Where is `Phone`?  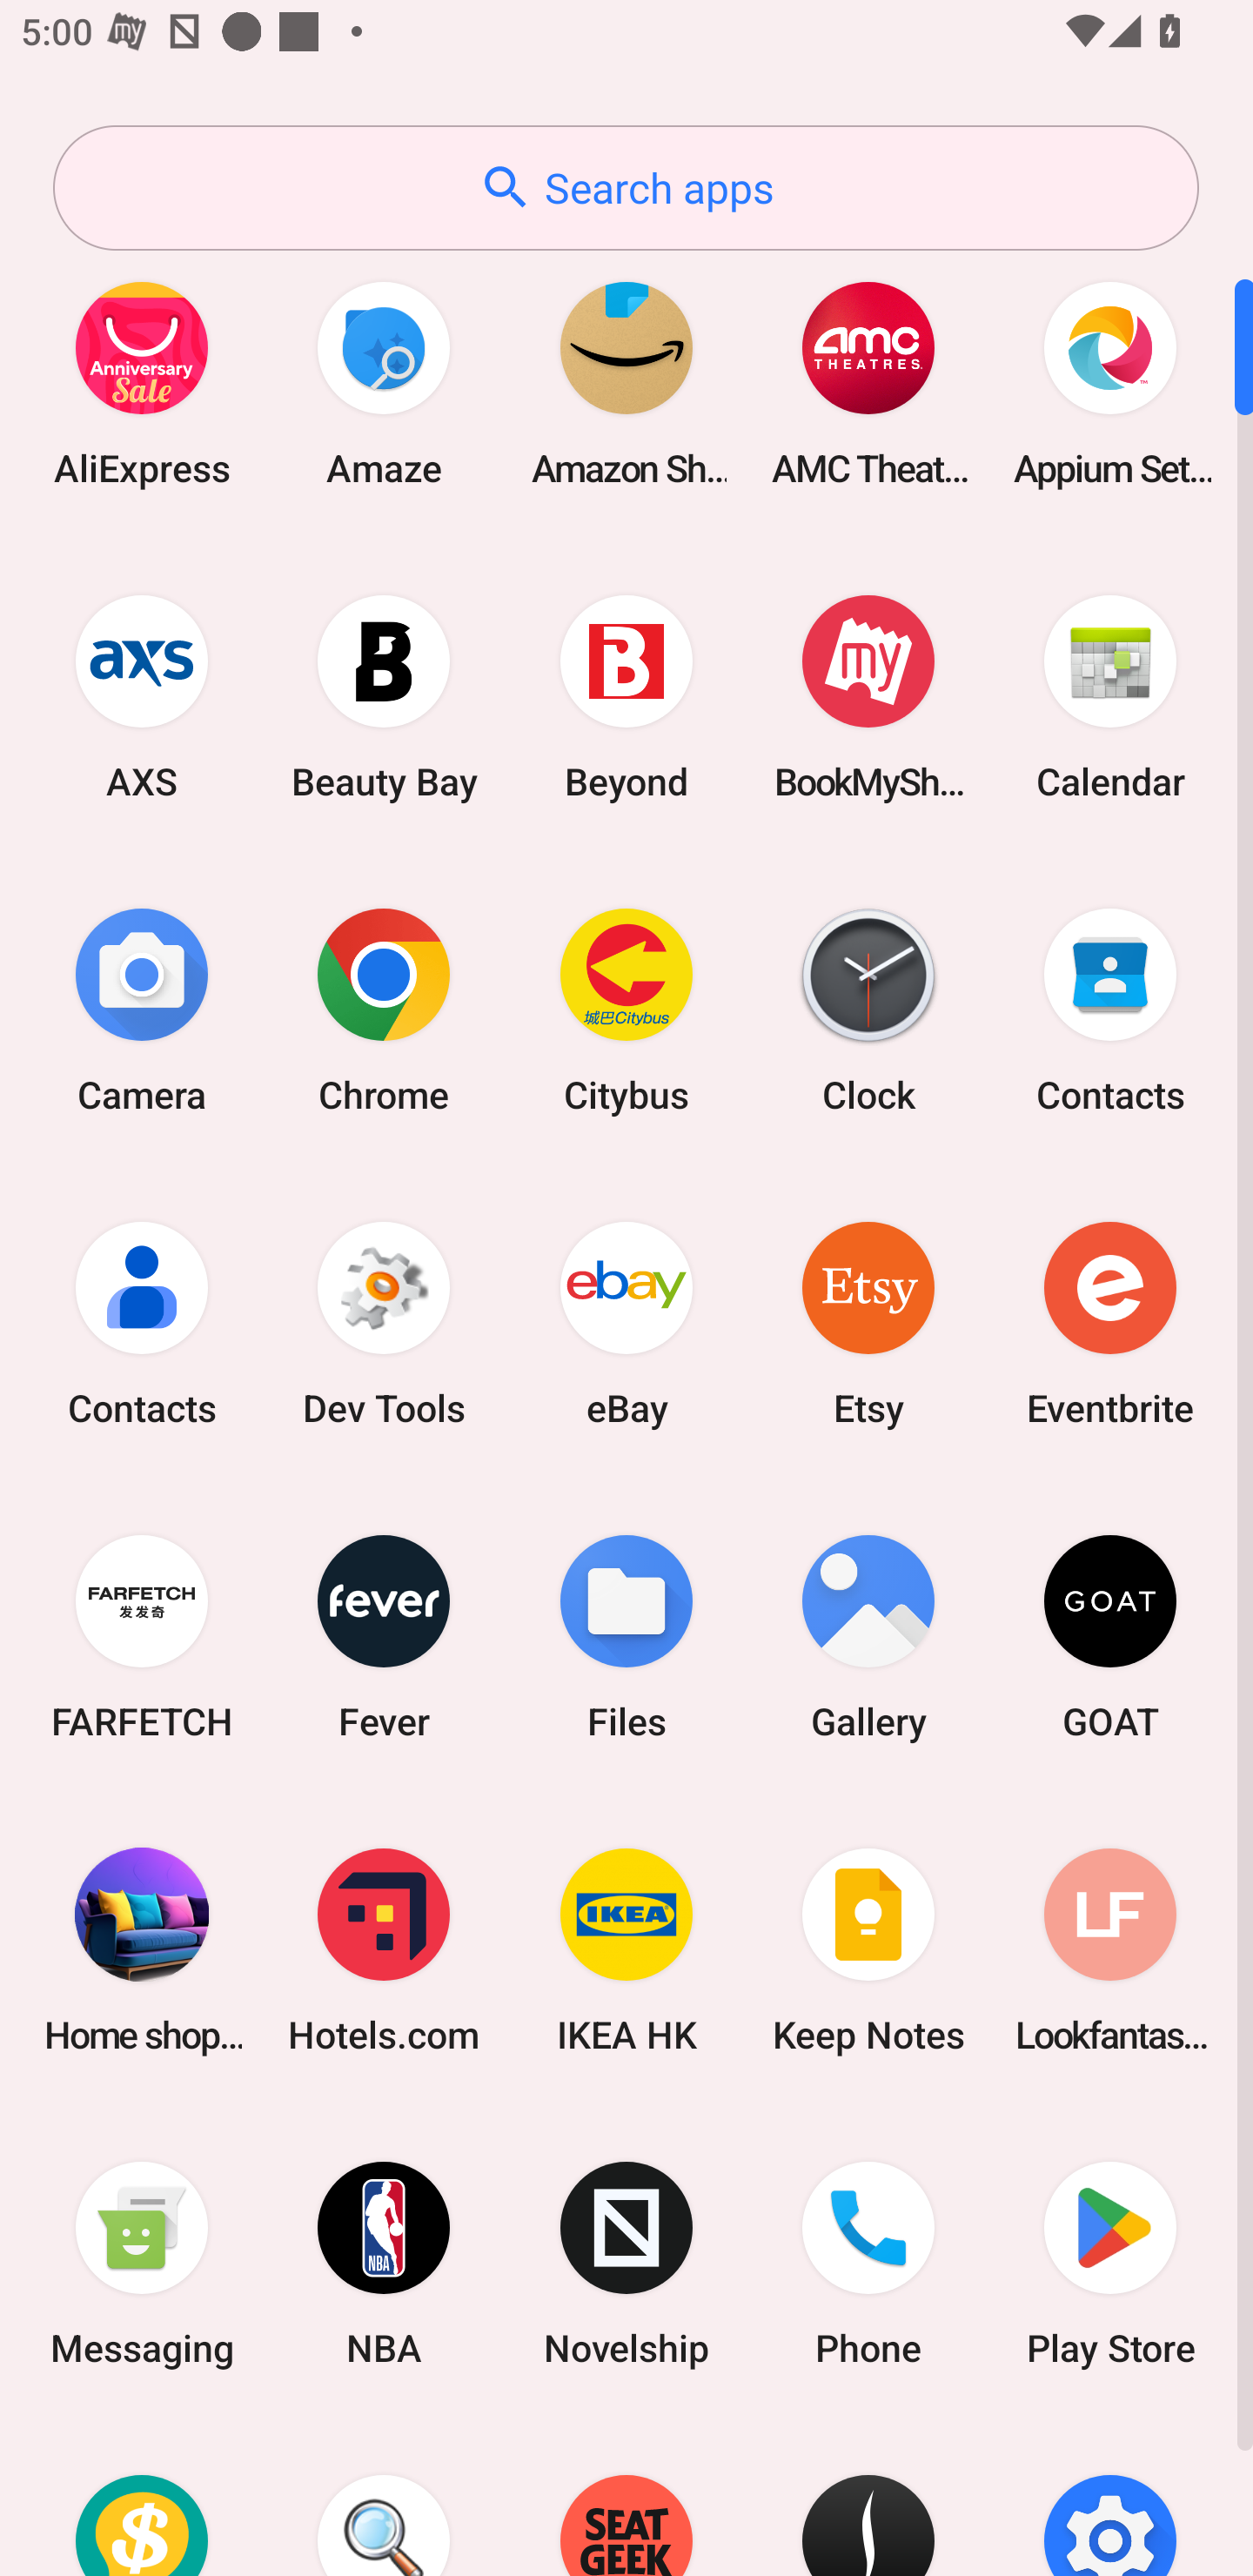
Phone is located at coordinates (868, 2264).